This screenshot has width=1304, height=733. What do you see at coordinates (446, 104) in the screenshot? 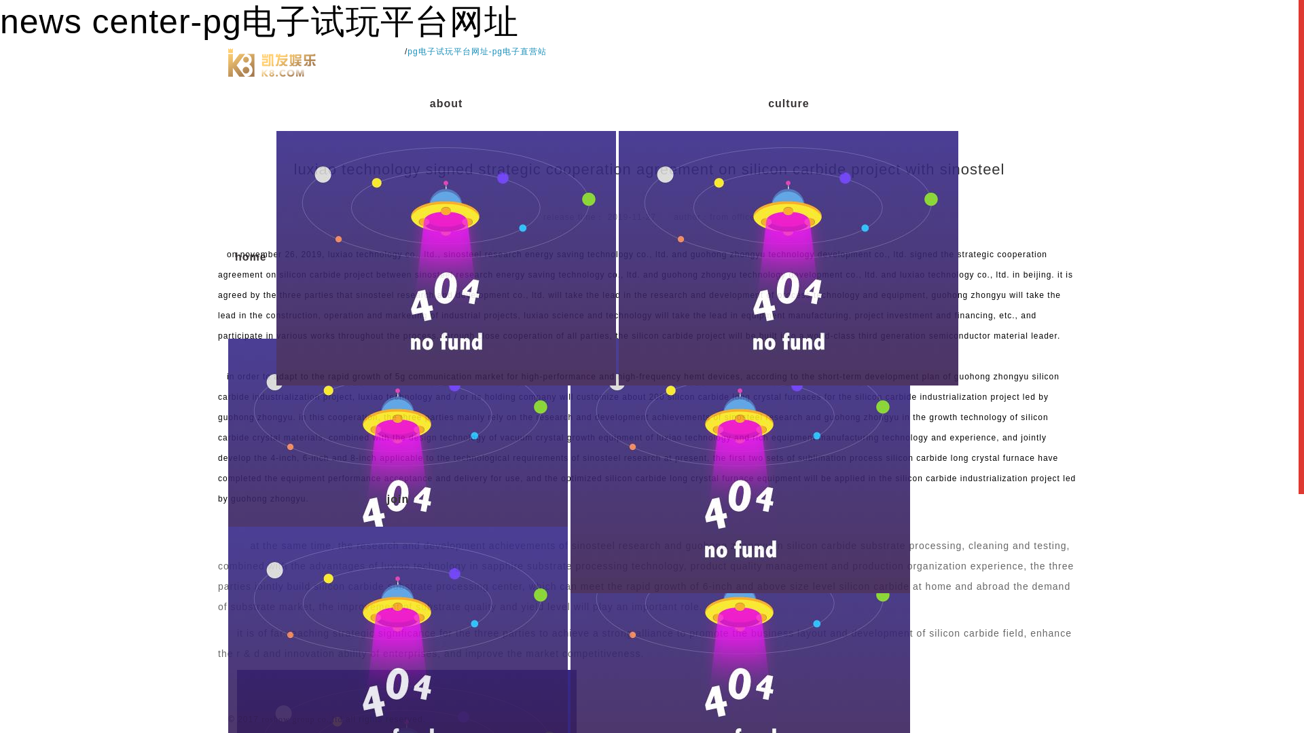
I see `about` at bounding box center [446, 104].